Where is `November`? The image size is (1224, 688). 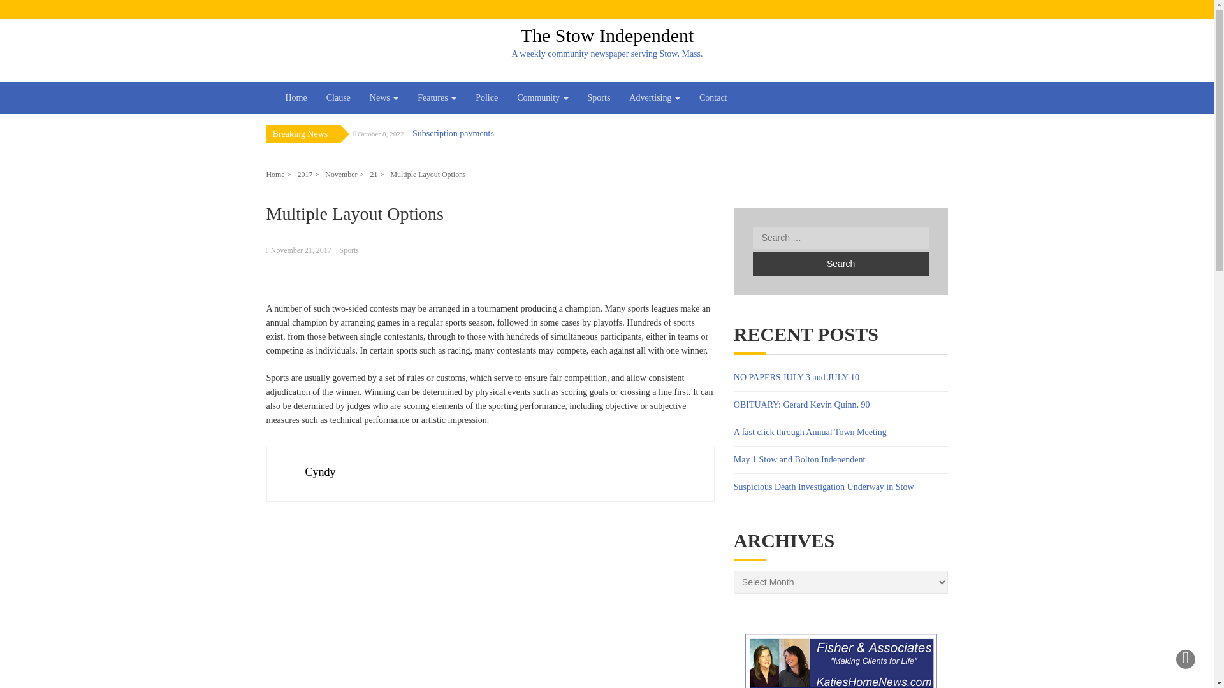 November is located at coordinates (344, 174).